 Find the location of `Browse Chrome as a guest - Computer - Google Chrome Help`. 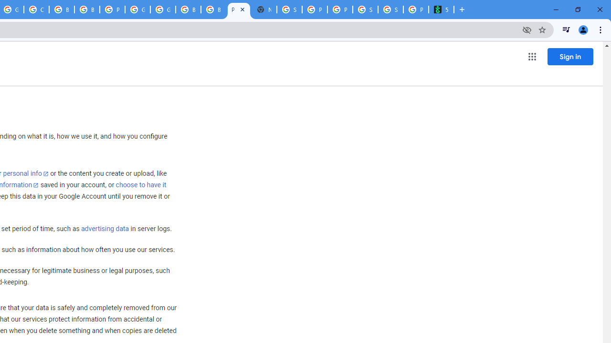

Browse Chrome as a guest - Computer - Google Chrome Help is located at coordinates (213, 10).